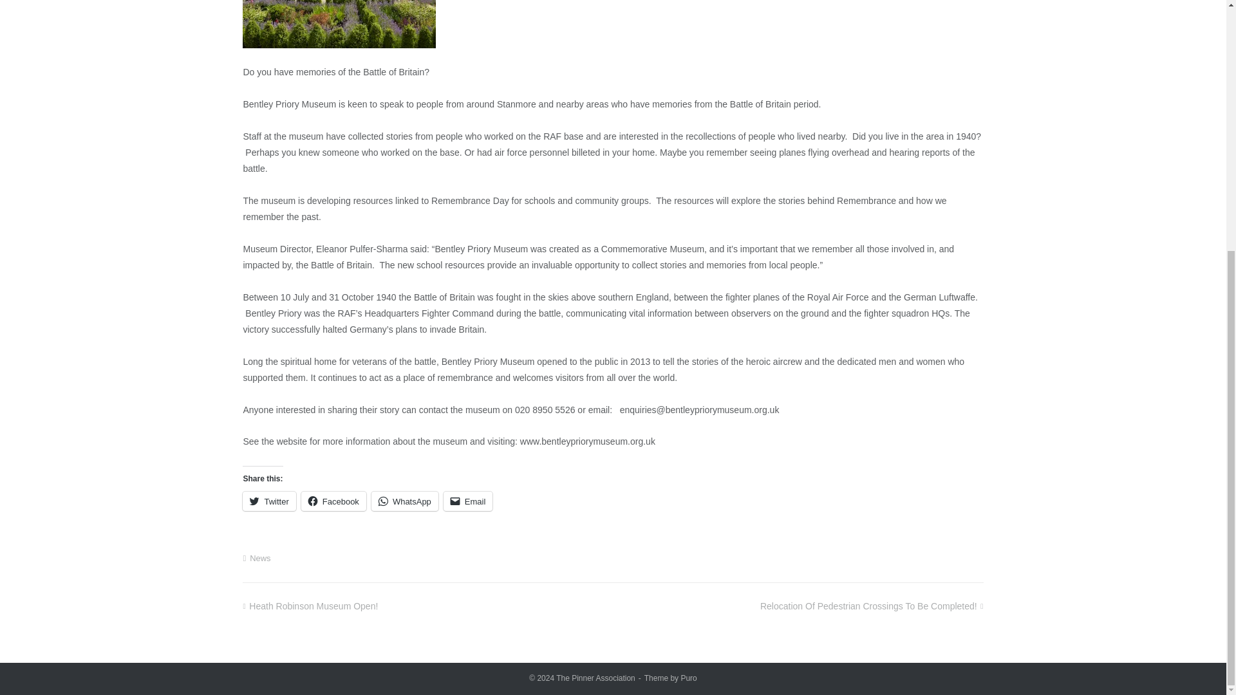 The image size is (1236, 695). Describe the element at coordinates (310, 606) in the screenshot. I see `Heath Robinson Museum Open!` at that location.